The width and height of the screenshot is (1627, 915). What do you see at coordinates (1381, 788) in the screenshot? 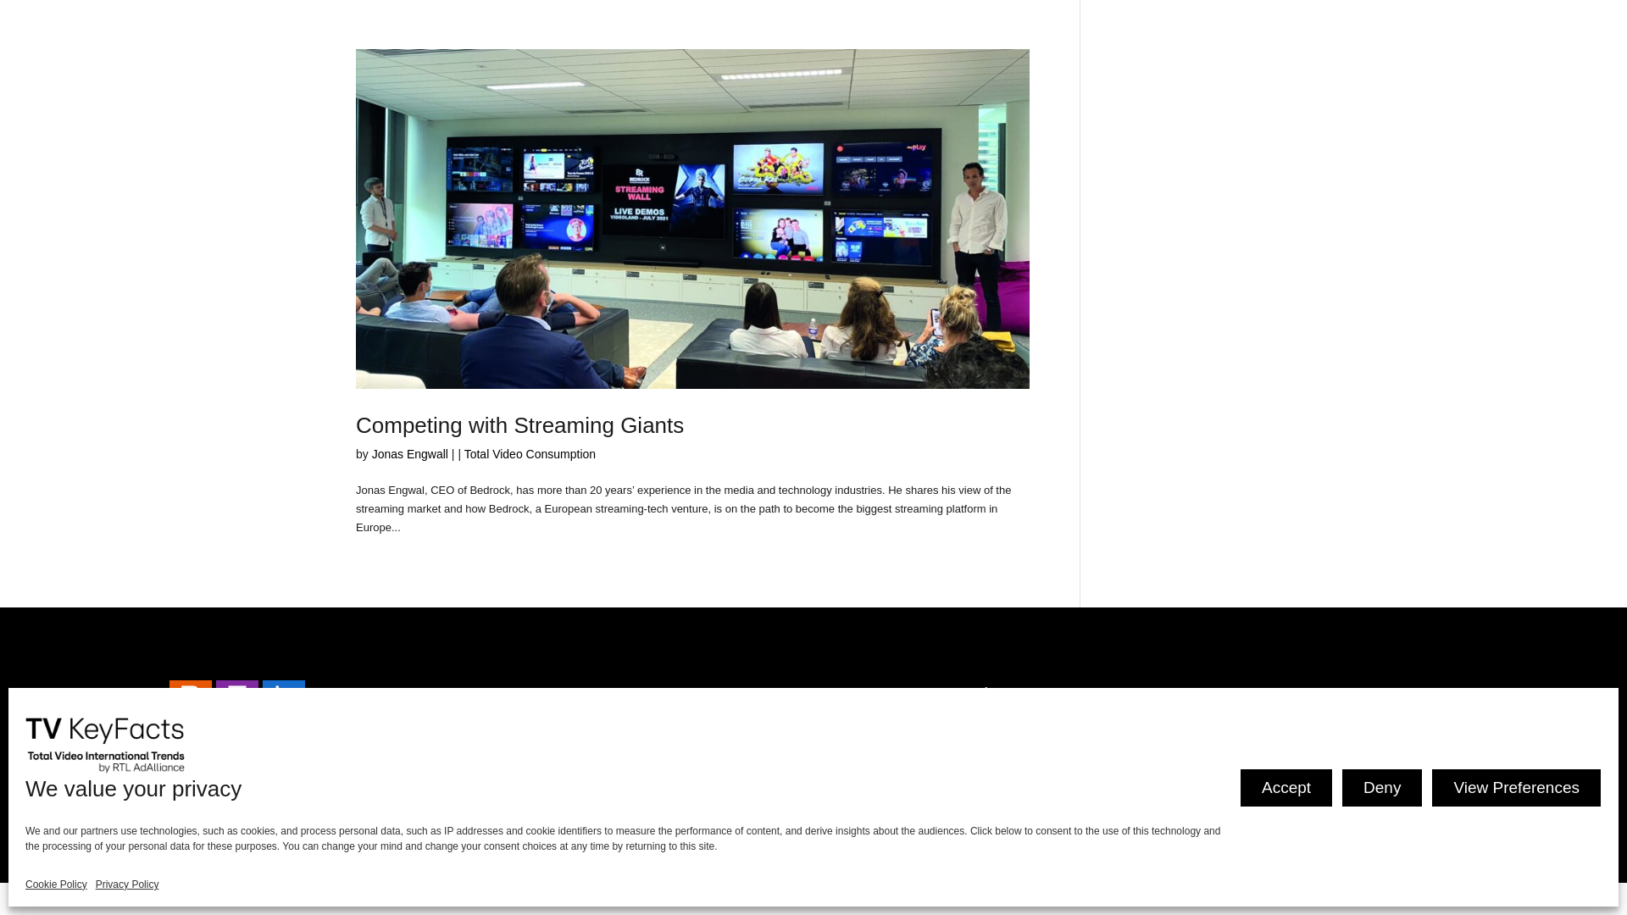
I see `Deny` at bounding box center [1381, 788].